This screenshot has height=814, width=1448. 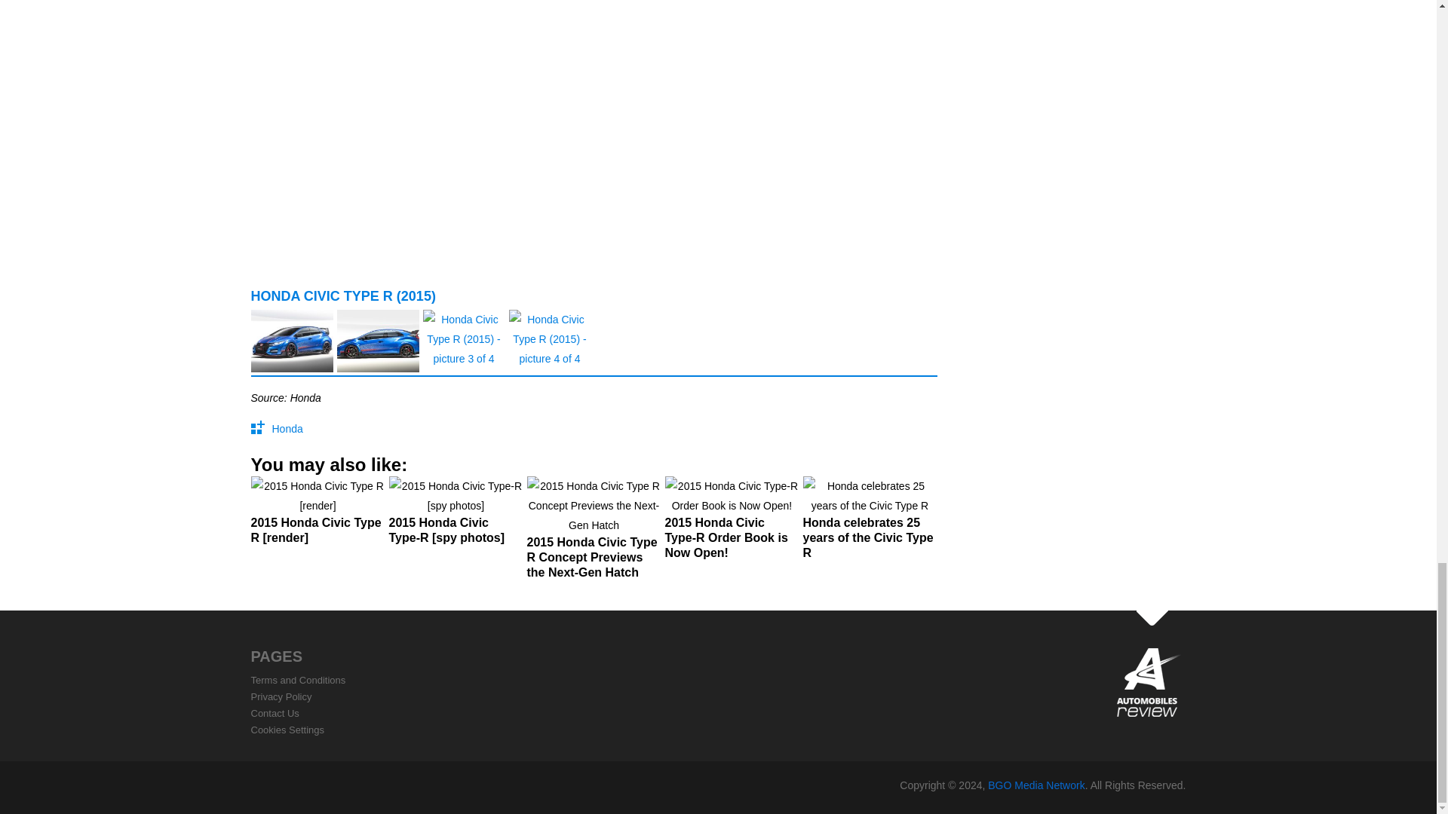 What do you see at coordinates (732, 524) in the screenshot?
I see `2015 Honda Civic Type-R Order Book is Now Open!` at bounding box center [732, 524].